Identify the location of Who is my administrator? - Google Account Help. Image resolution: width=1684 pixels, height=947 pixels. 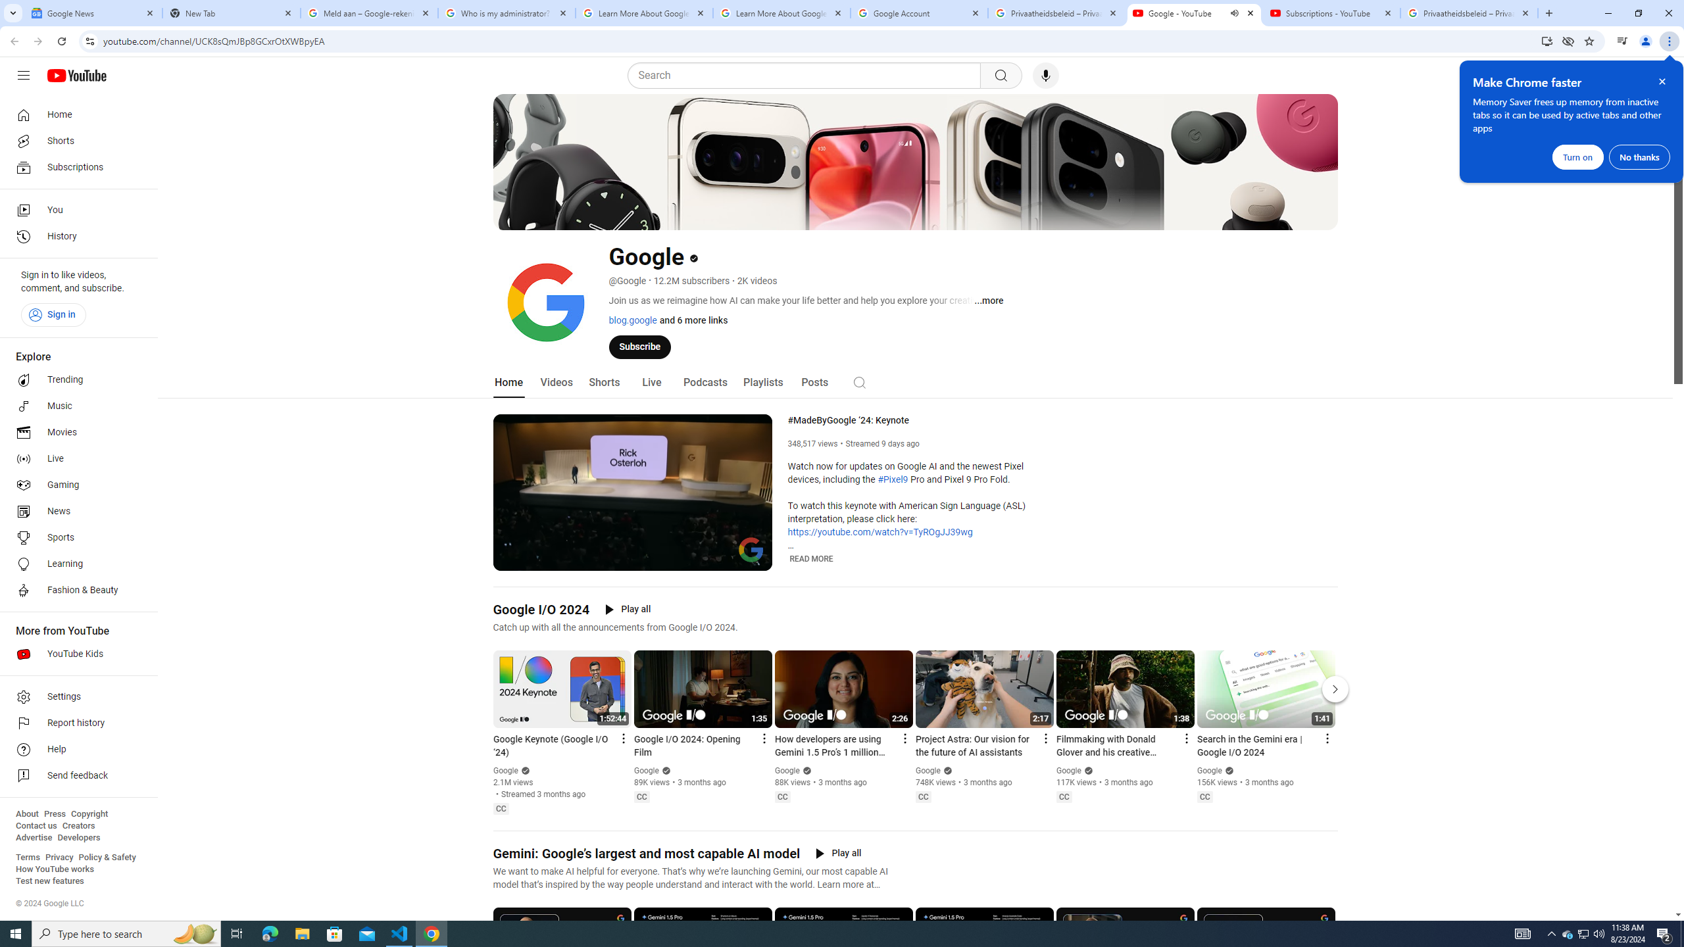
(507, 13).